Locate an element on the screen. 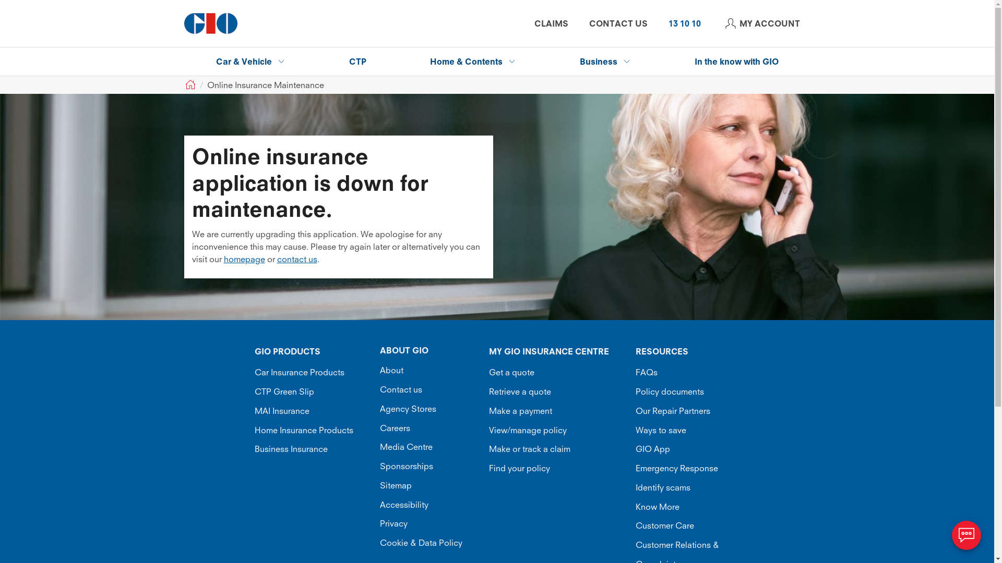 The width and height of the screenshot is (1002, 563). Identify scams is located at coordinates (688, 488).